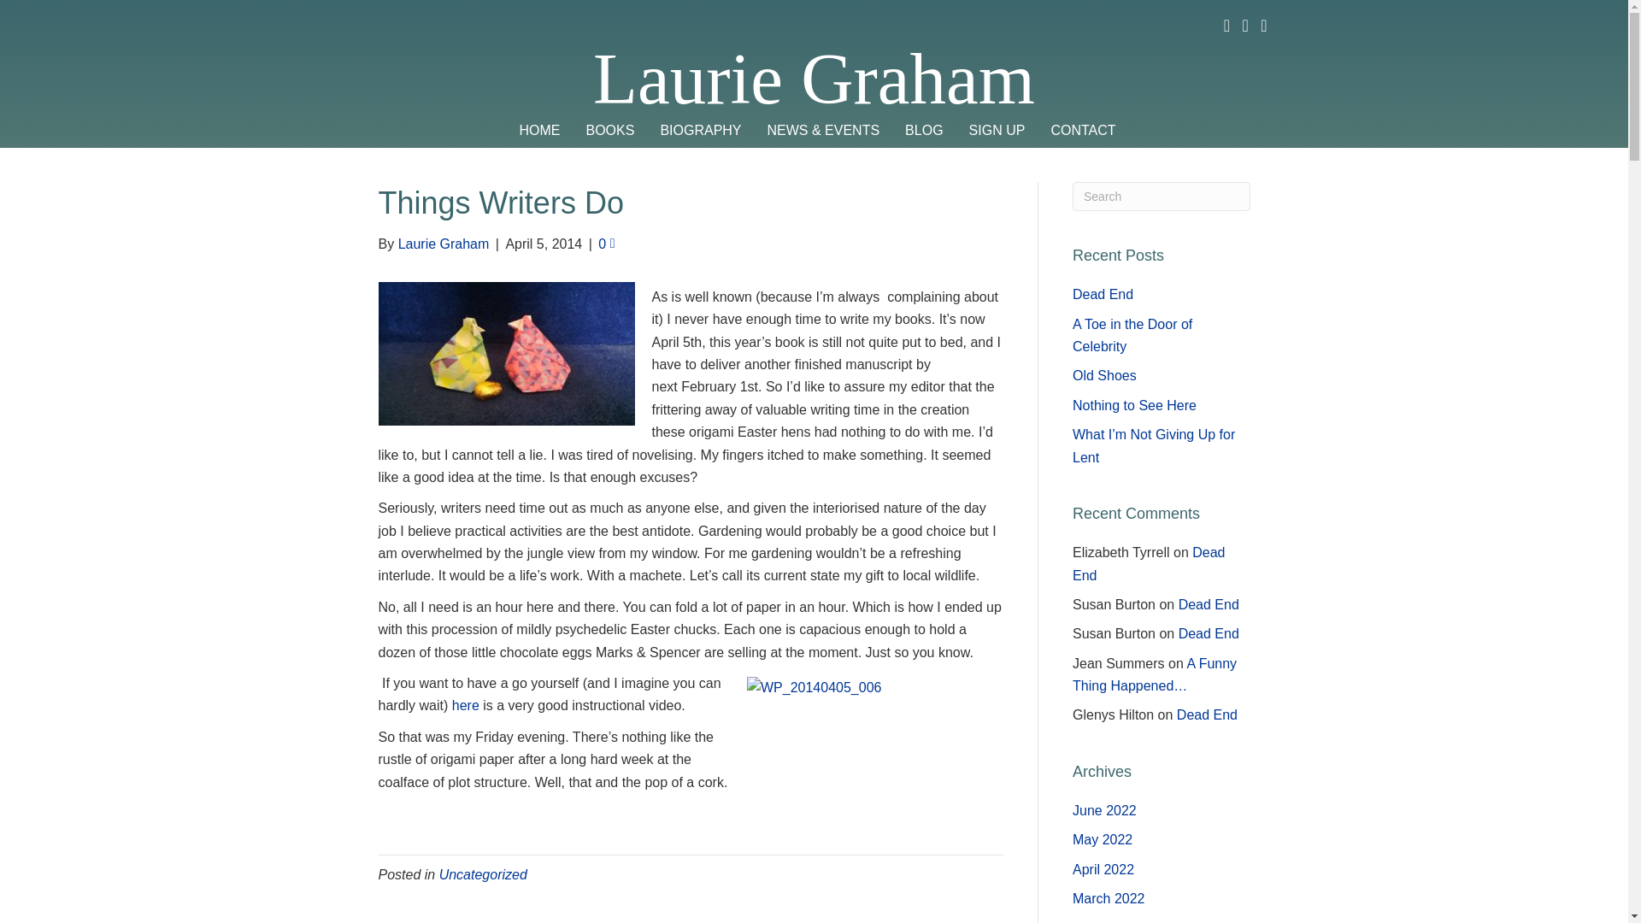  What do you see at coordinates (444, 243) in the screenshot?
I see `Laurie Graham` at bounding box center [444, 243].